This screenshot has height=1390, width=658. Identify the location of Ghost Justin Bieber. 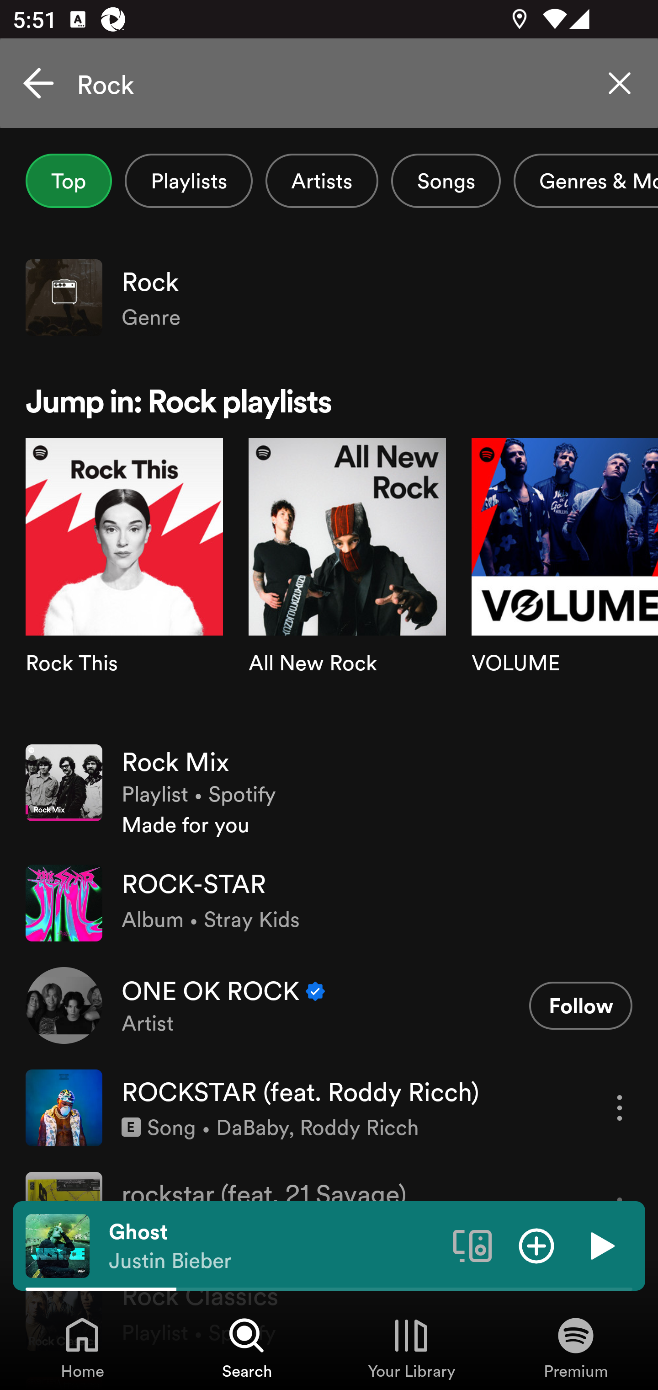
(274, 1246).